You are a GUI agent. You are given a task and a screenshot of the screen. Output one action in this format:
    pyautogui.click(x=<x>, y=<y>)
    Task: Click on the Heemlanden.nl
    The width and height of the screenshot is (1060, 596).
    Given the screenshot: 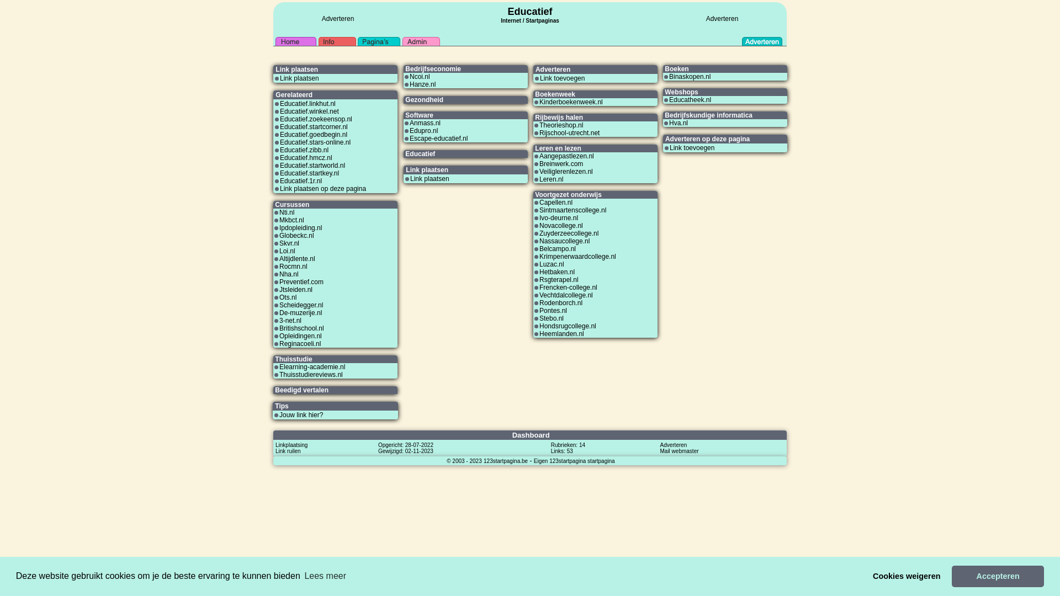 What is the action you would take?
    pyautogui.click(x=562, y=334)
    